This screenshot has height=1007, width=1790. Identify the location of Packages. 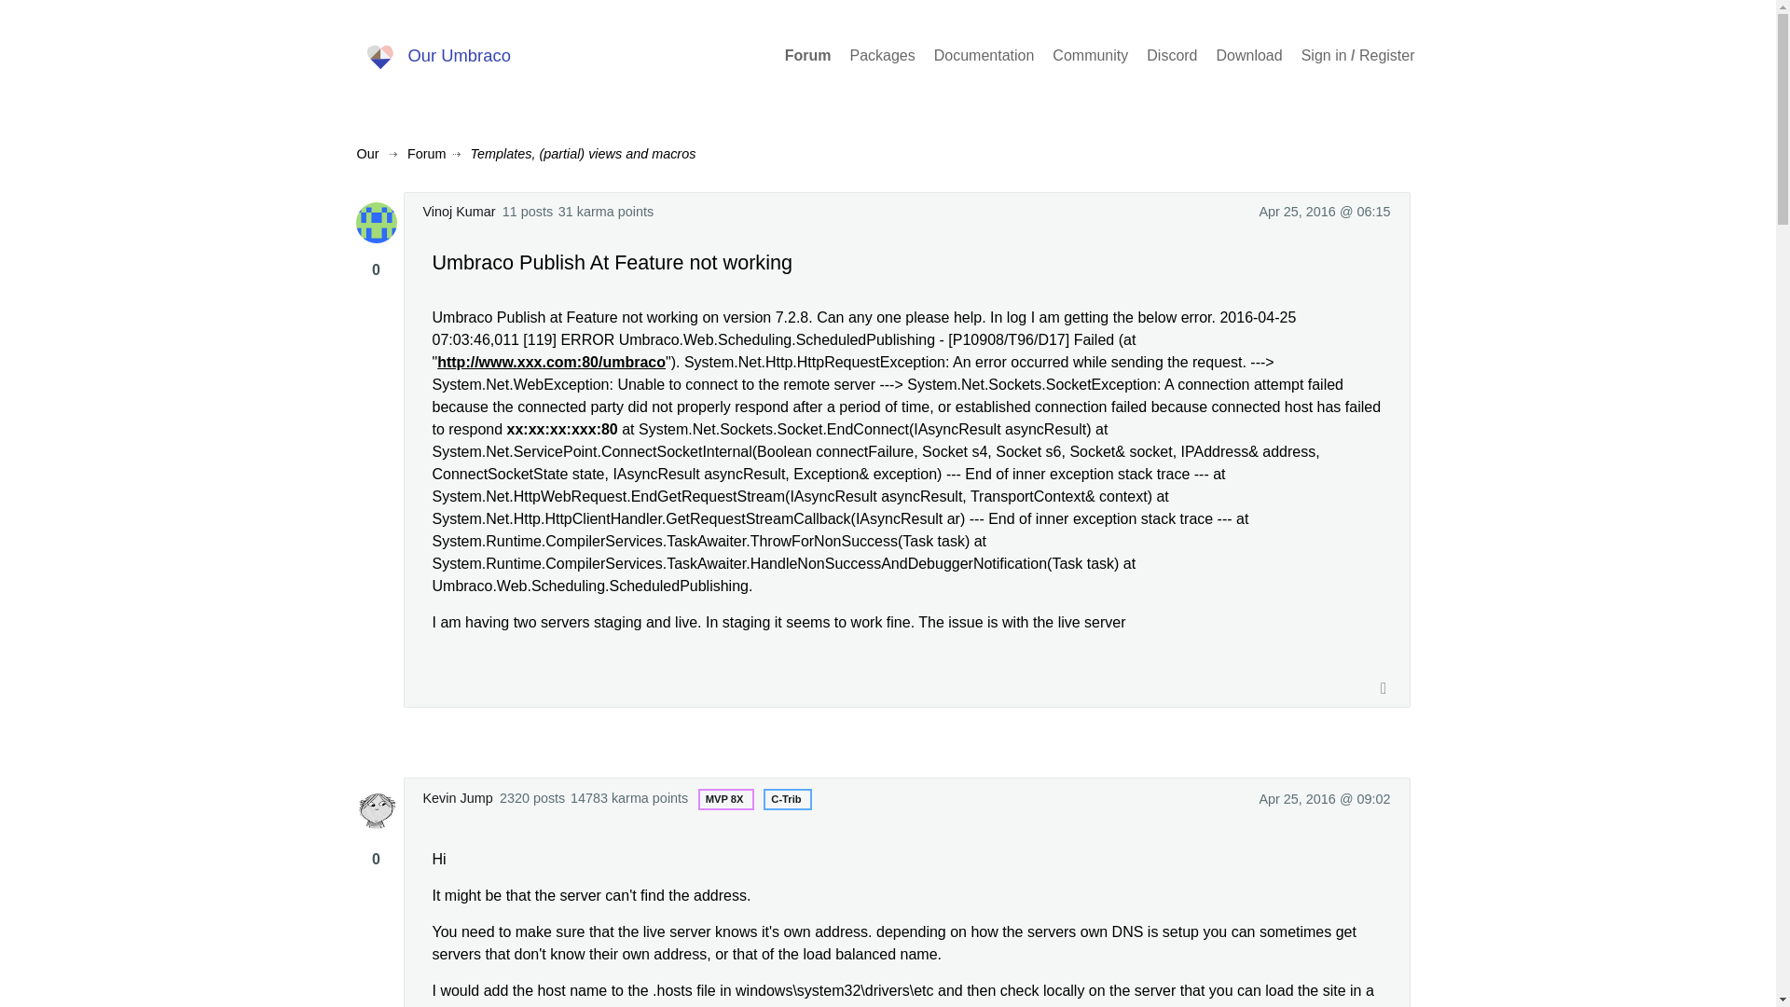
(882, 56).